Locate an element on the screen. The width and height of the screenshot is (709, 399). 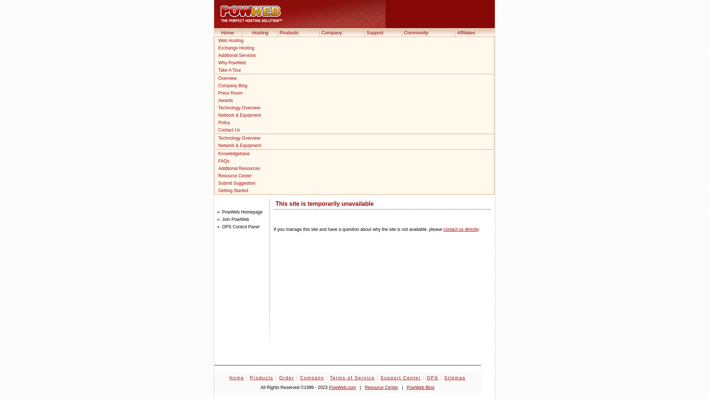
Contact Us is located at coordinates (354, 130).